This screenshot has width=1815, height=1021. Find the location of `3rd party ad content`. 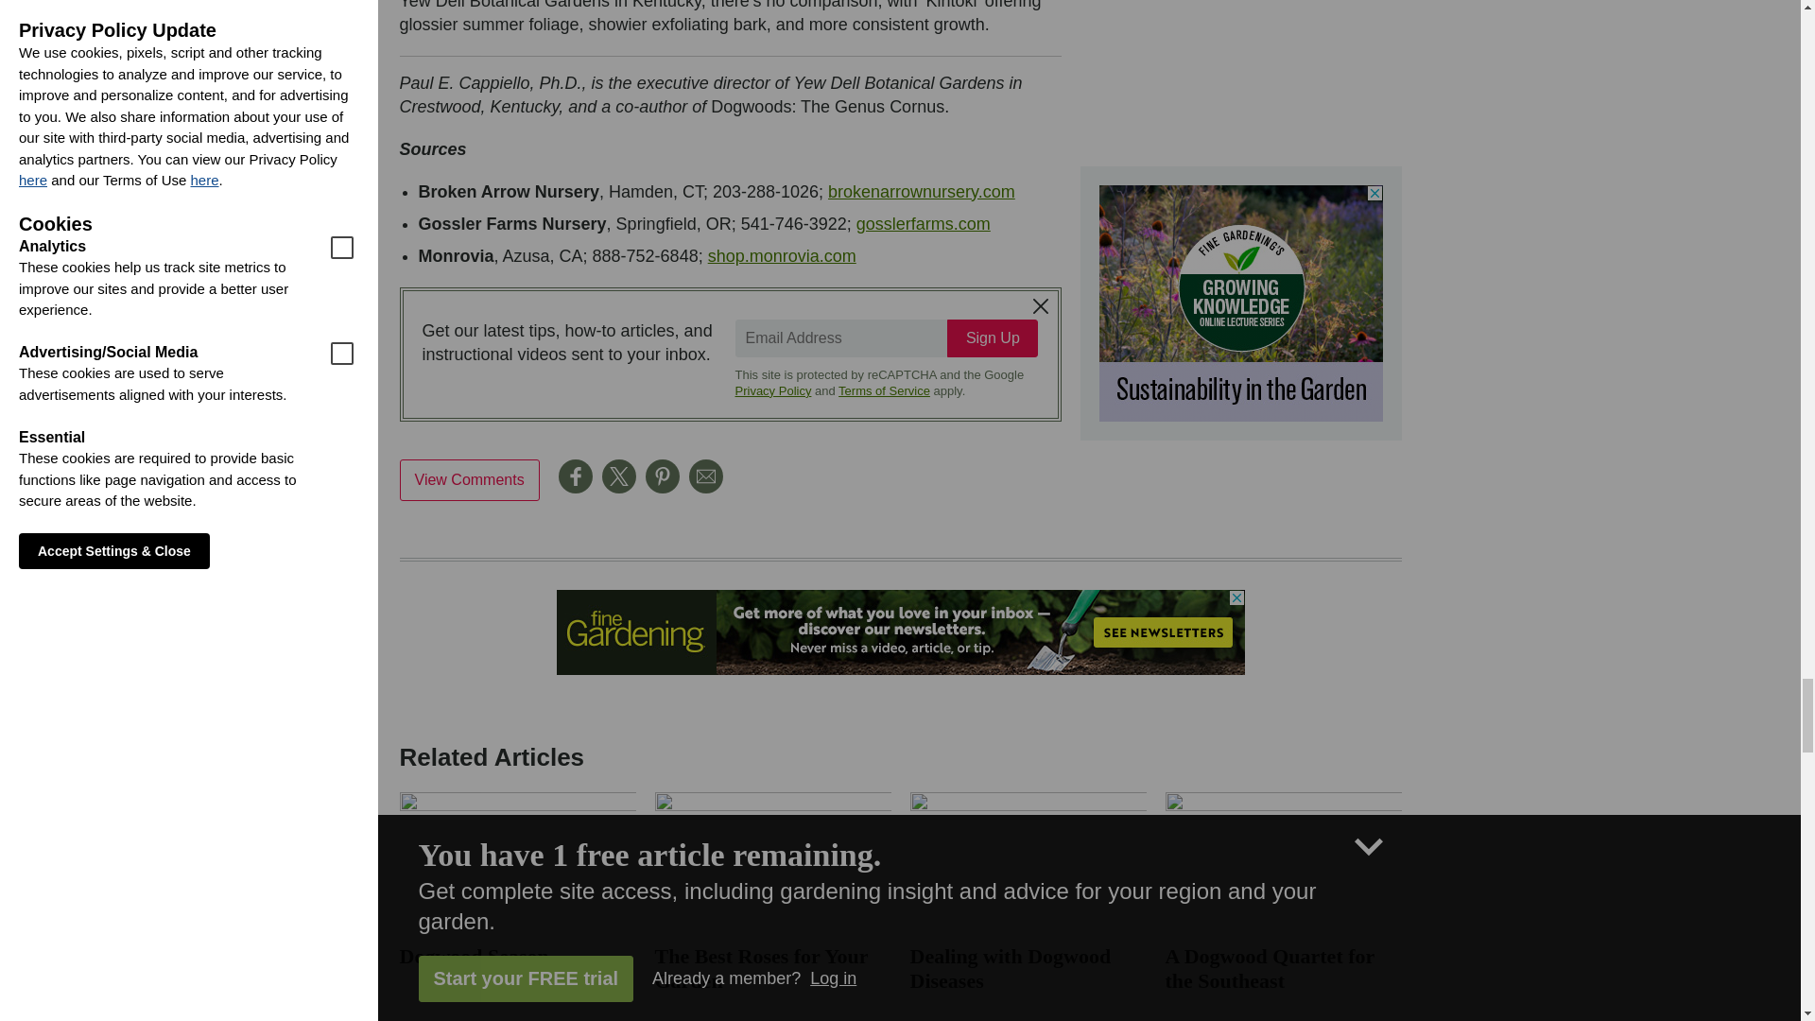

3rd party ad content is located at coordinates (899, 632).